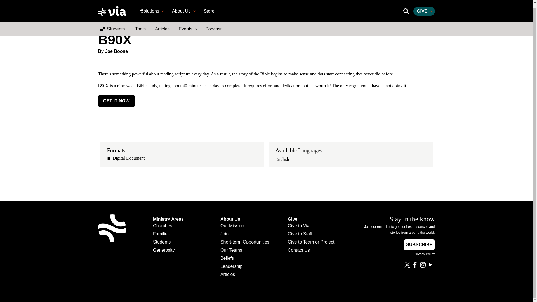 The image size is (537, 302). Describe the element at coordinates (311, 227) in the screenshot. I see `Give to Via` at that location.